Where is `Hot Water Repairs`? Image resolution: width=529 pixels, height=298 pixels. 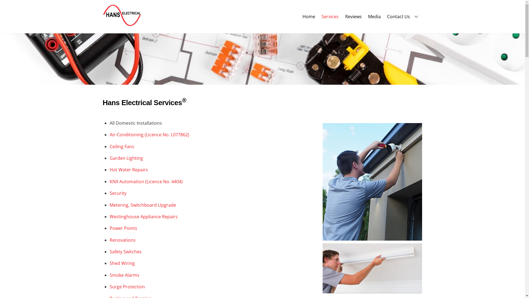 Hot Water Repairs is located at coordinates (129, 170).